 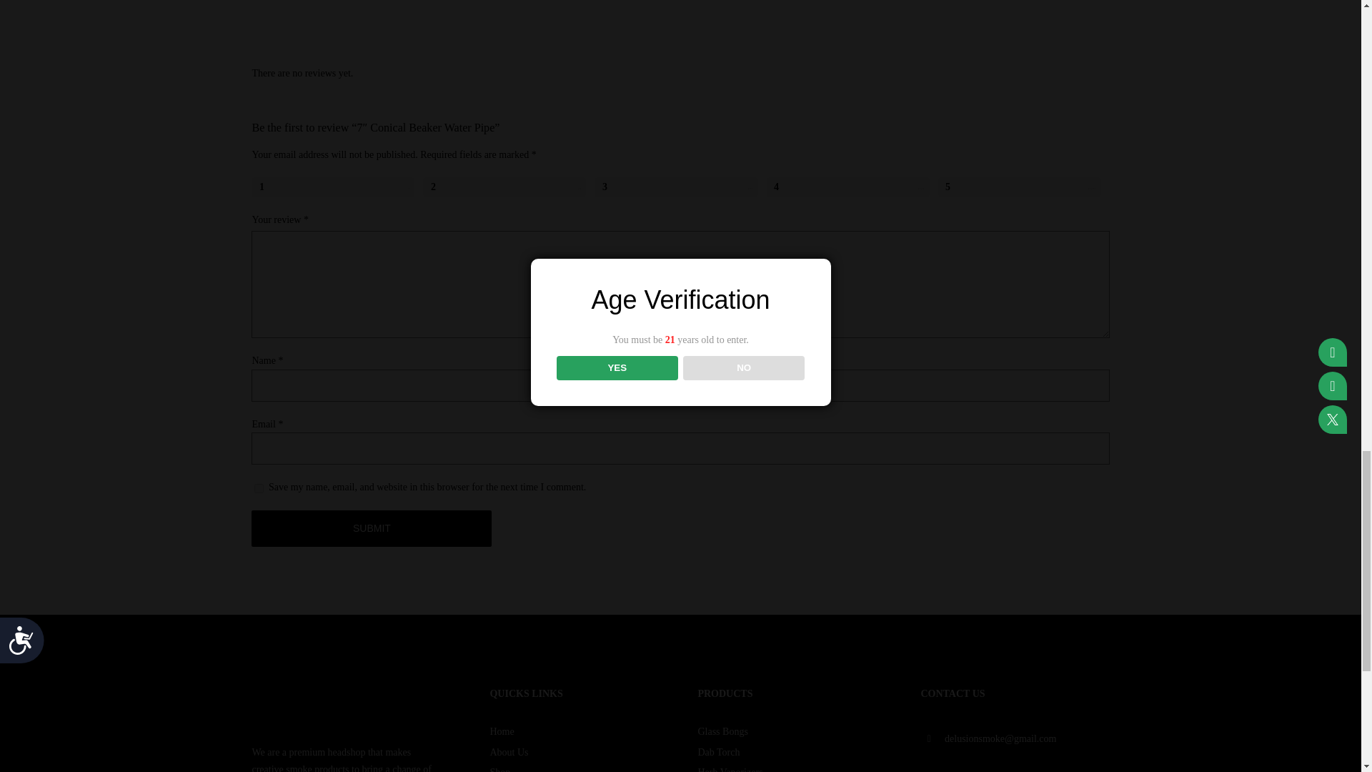 I want to click on Submit, so click(x=371, y=528).